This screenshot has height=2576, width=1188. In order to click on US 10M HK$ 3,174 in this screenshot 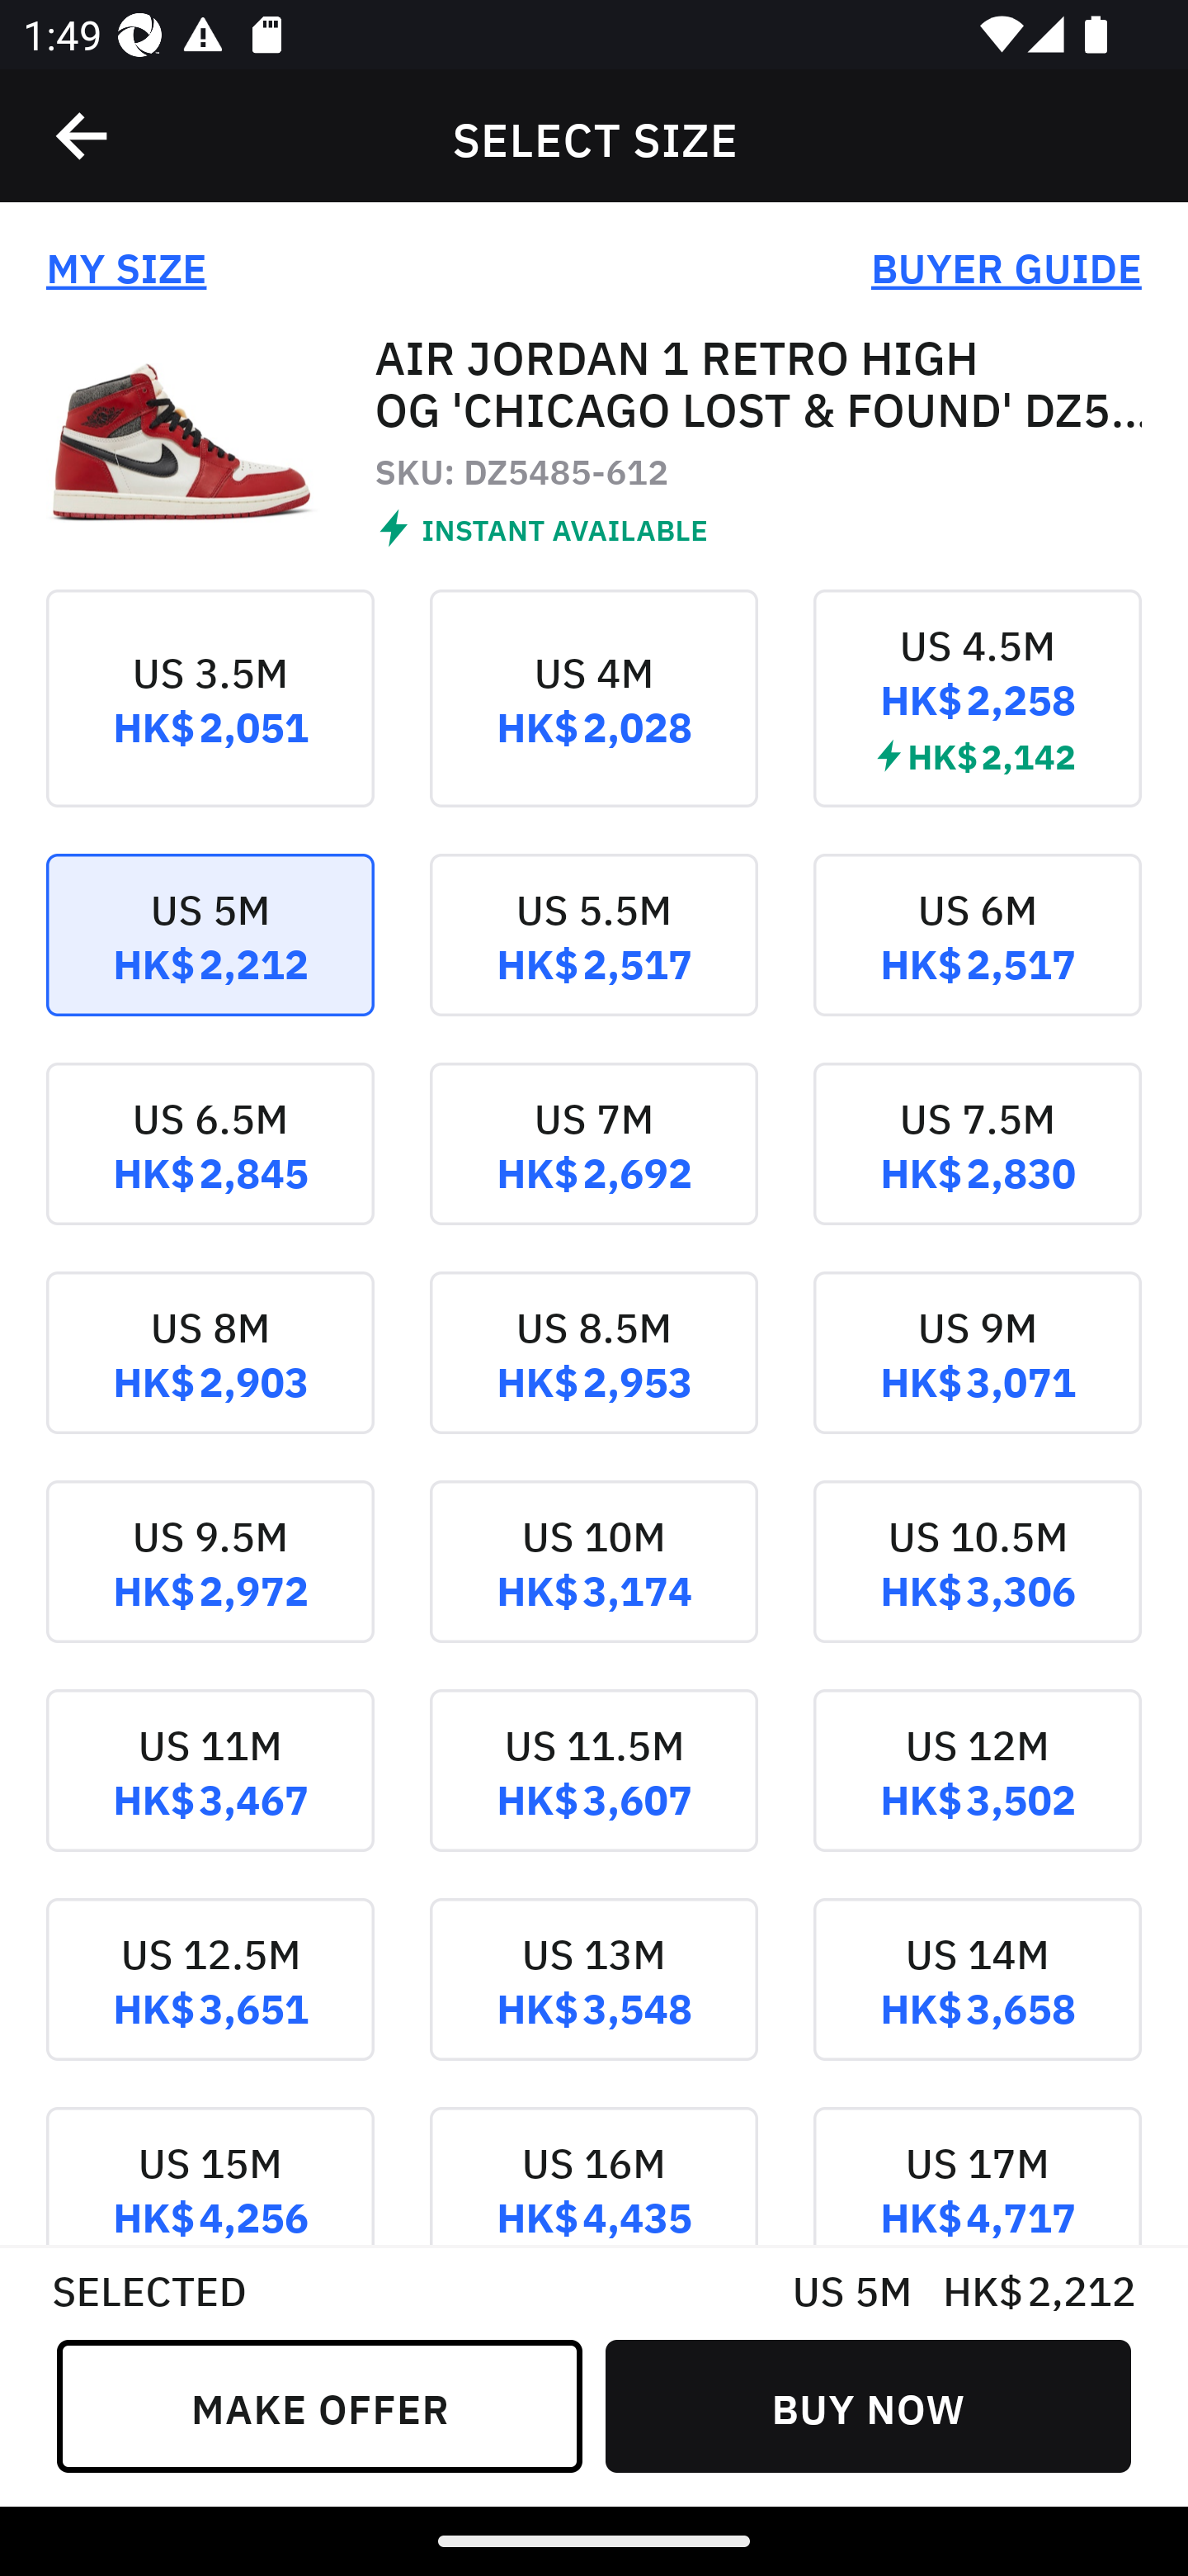, I will do `click(594, 1585)`.